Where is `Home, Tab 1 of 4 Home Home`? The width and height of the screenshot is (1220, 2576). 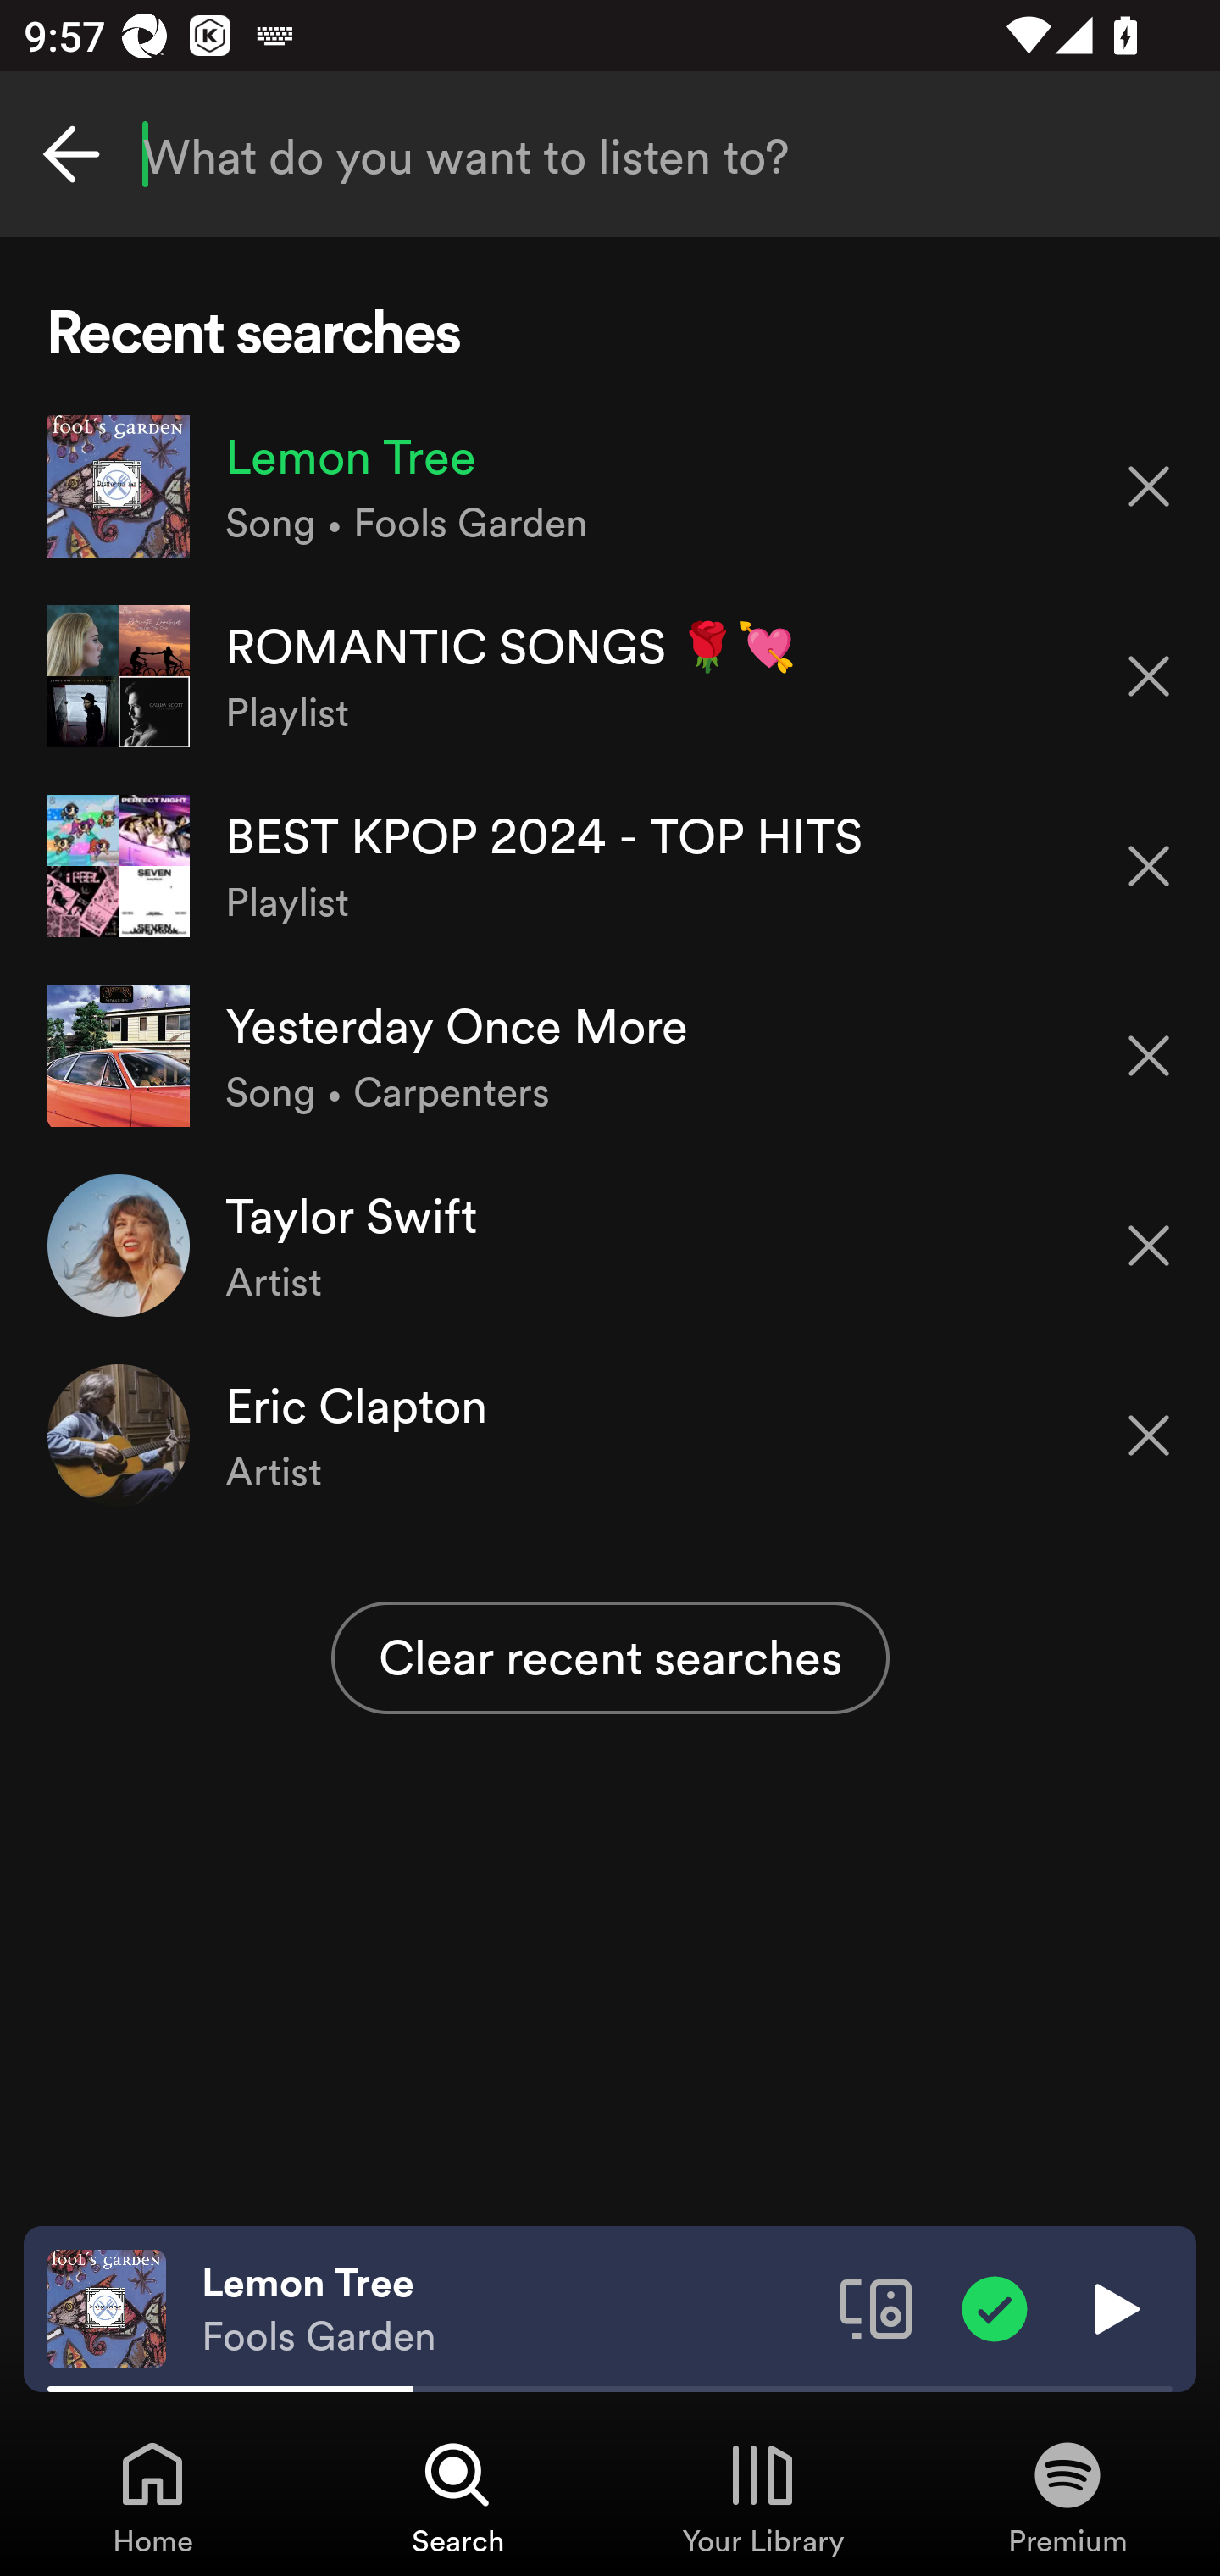
Home, Tab 1 of 4 Home Home is located at coordinates (152, 2496).